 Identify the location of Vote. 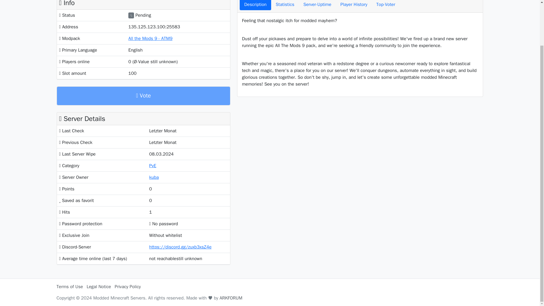
(143, 96).